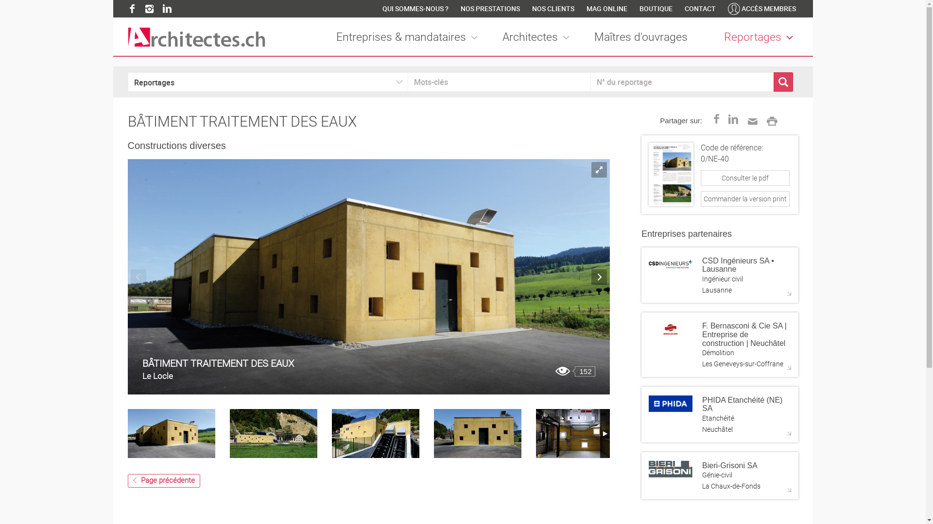 This screenshot has width=933, height=524. Describe the element at coordinates (771, 120) in the screenshot. I see `Imprimer` at that location.